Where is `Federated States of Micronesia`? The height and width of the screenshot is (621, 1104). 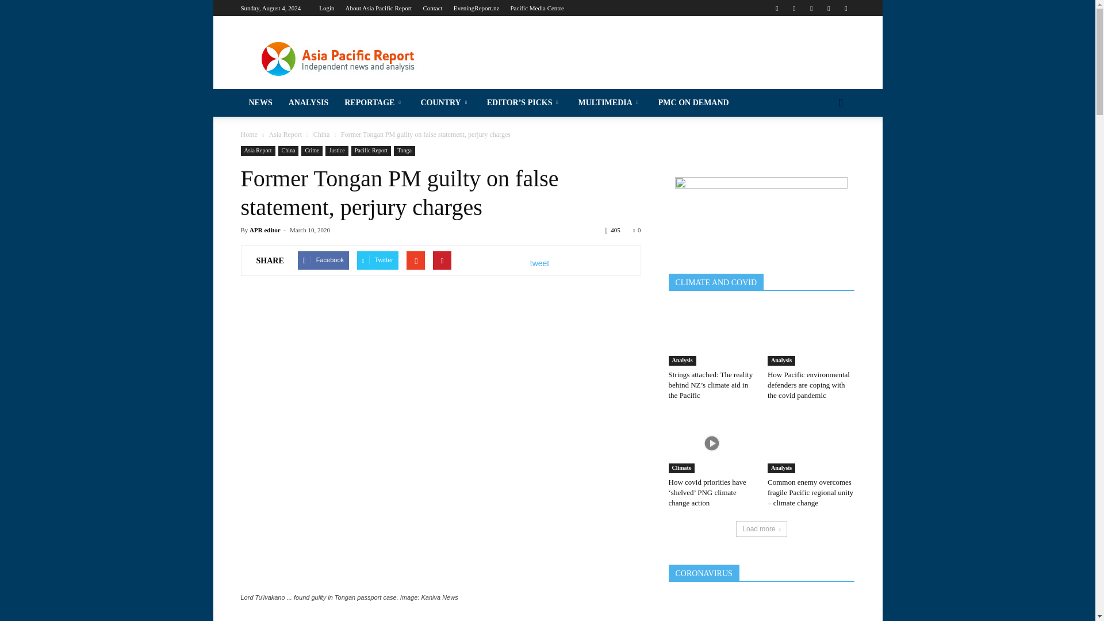 Federated States of Micronesia is located at coordinates (106, 298).